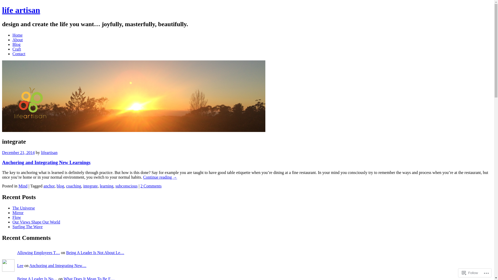 This screenshot has height=280, width=498. What do you see at coordinates (17, 45) in the screenshot?
I see `Blog` at bounding box center [17, 45].